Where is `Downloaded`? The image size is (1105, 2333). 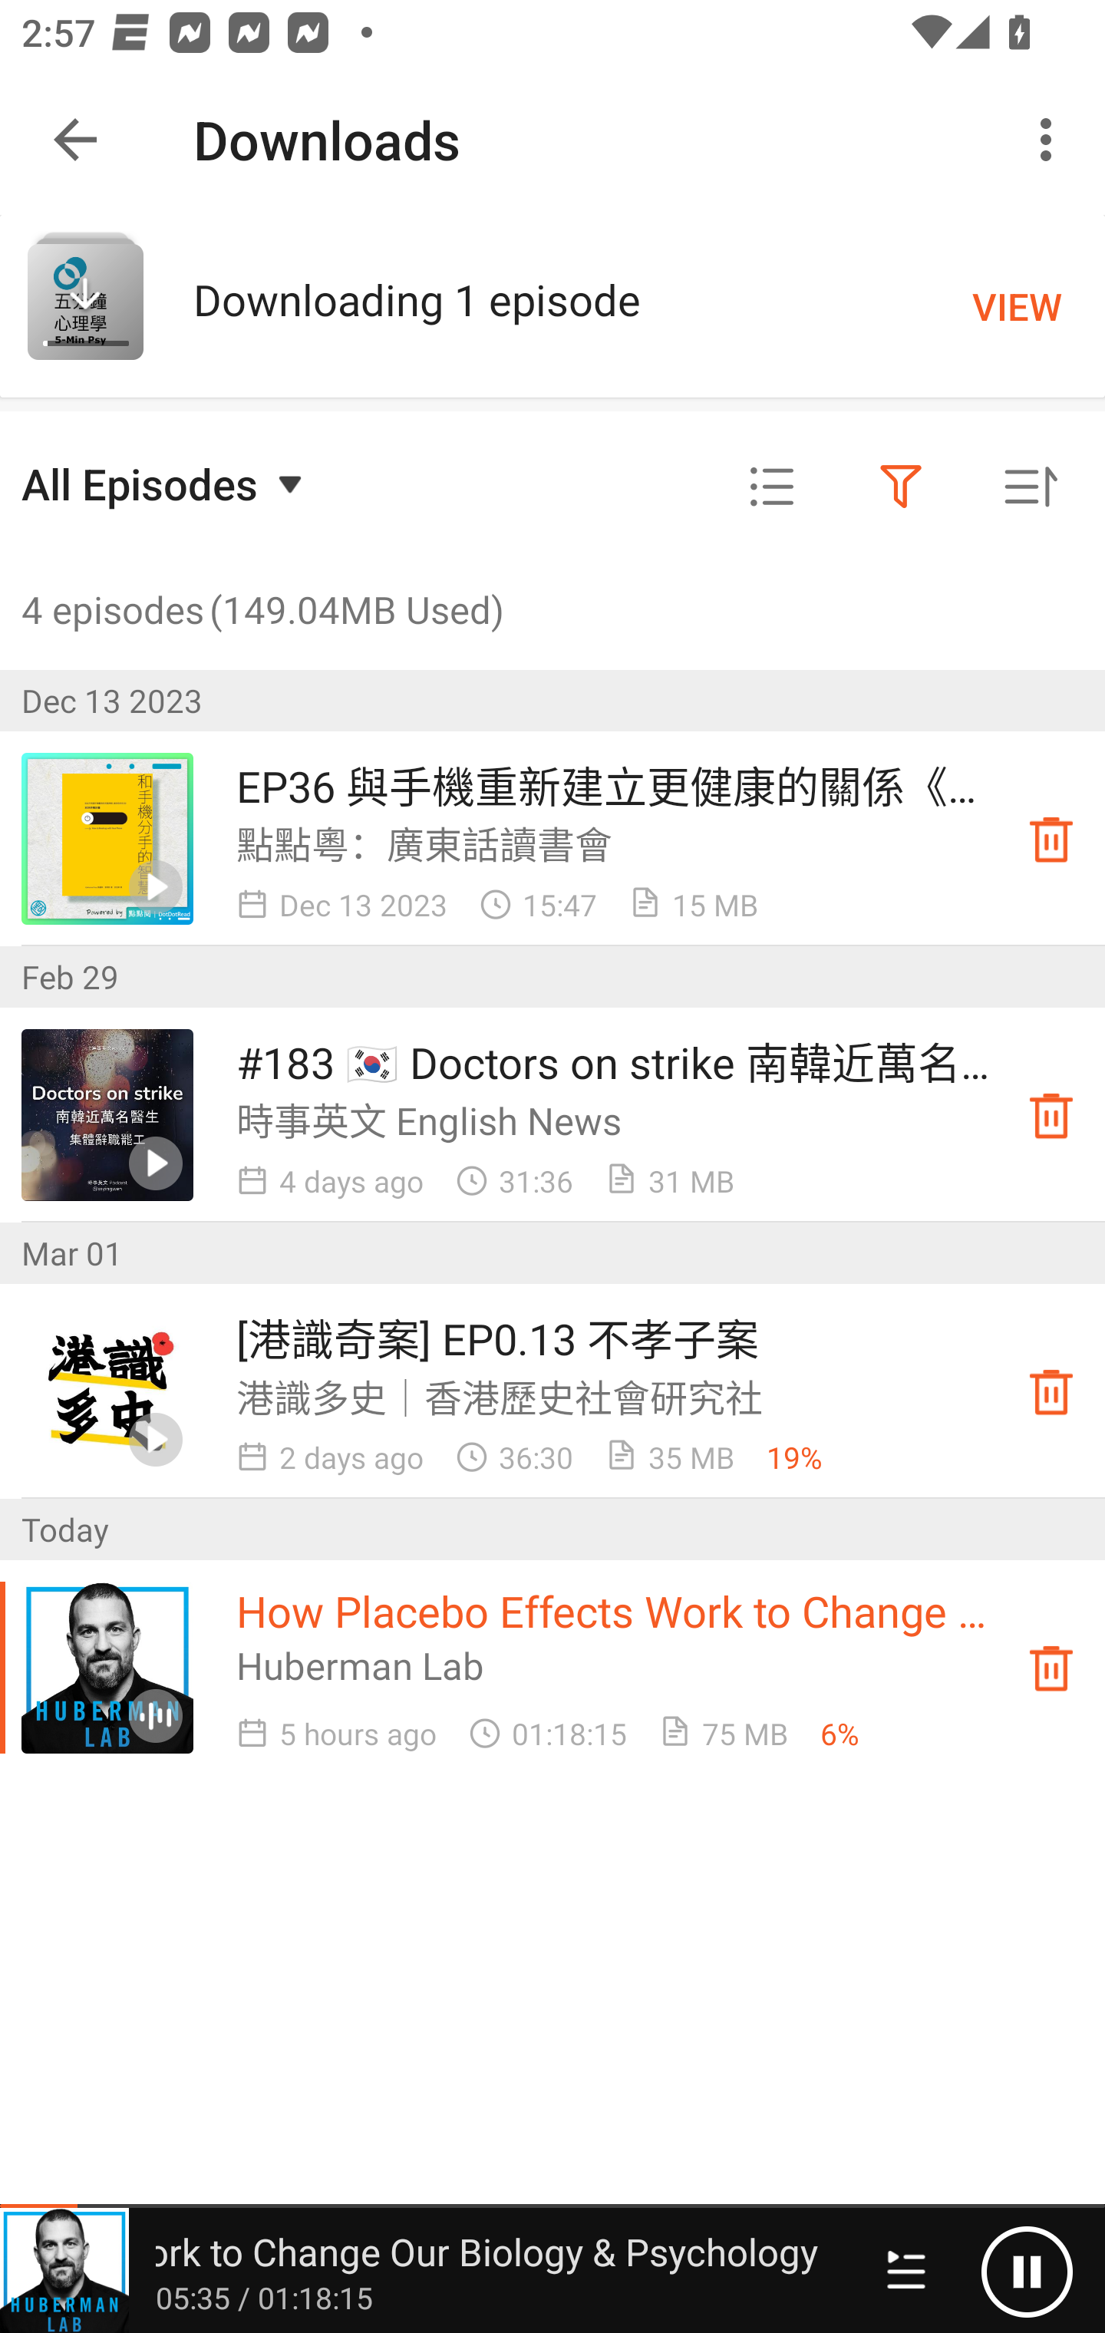
Downloaded is located at coordinates (1051, 1668).